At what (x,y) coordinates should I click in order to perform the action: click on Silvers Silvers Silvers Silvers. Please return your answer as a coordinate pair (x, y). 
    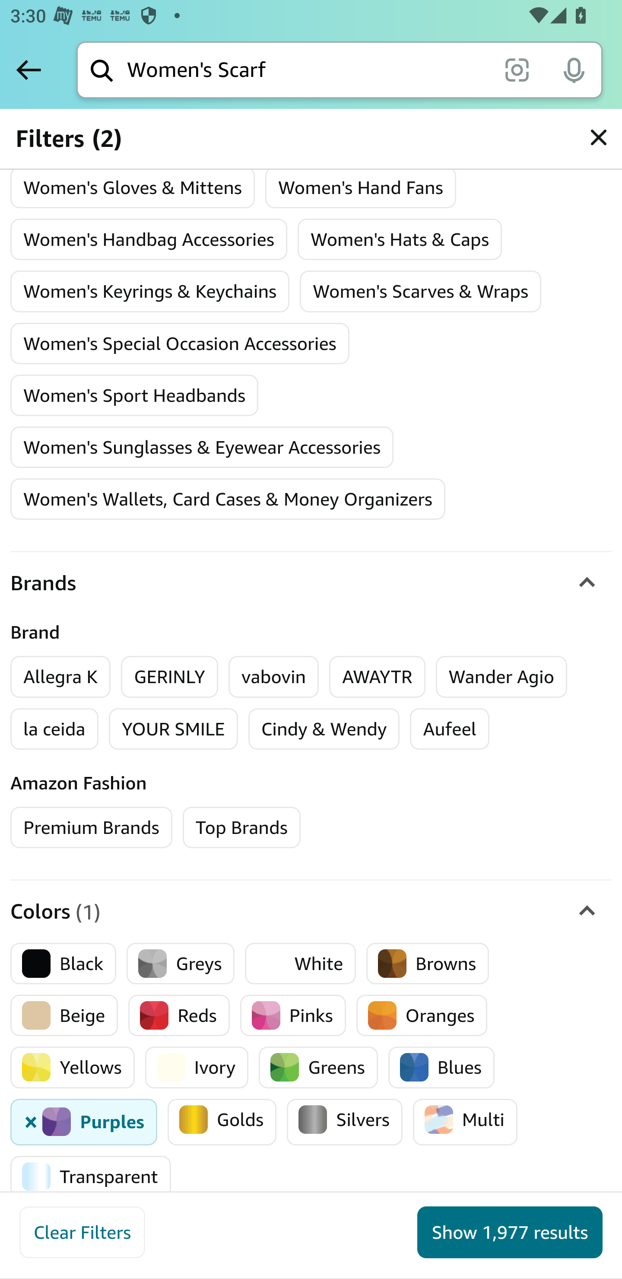
    Looking at the image, I should click on (345, 1122).